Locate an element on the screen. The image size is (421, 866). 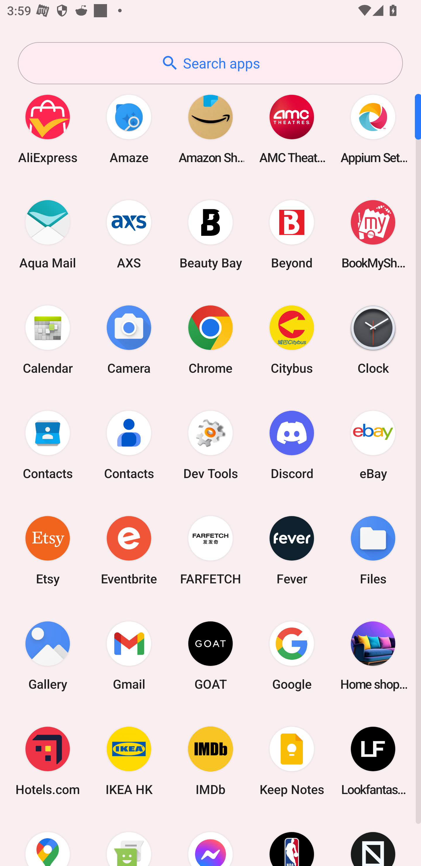
Maps is located at coordinates (48, 840).